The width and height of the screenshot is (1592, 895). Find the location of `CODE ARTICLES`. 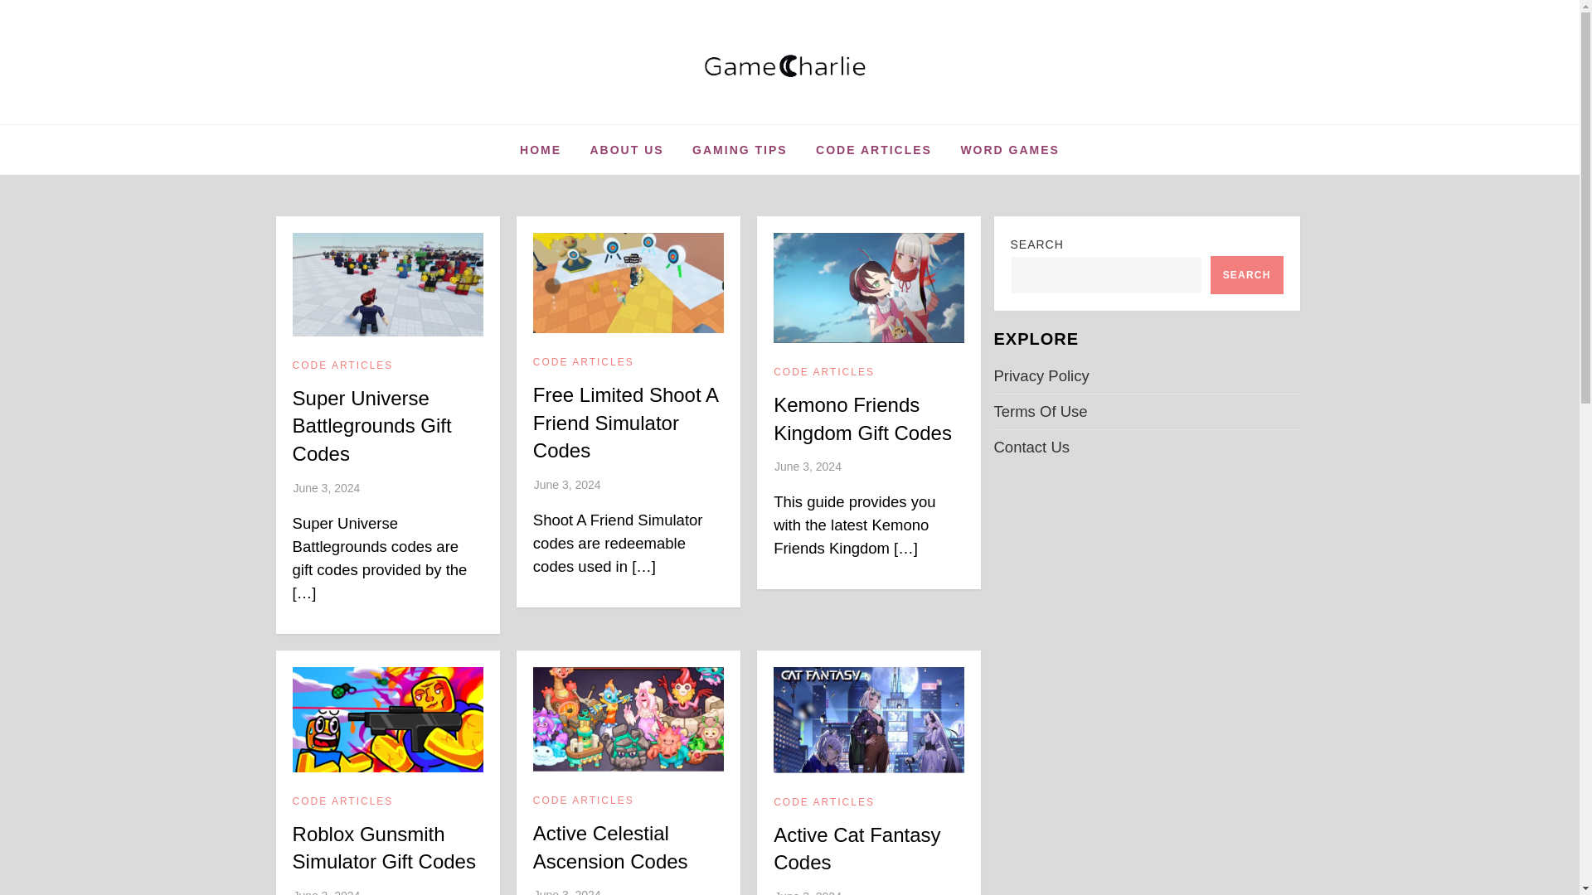

CODE ARTICLES is located at coordinates (343, 802).